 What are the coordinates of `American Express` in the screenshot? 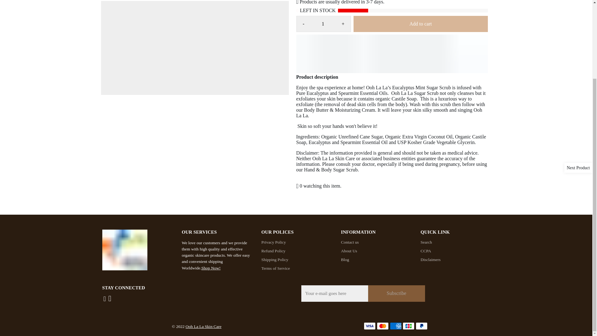 It's located at (396, 326).